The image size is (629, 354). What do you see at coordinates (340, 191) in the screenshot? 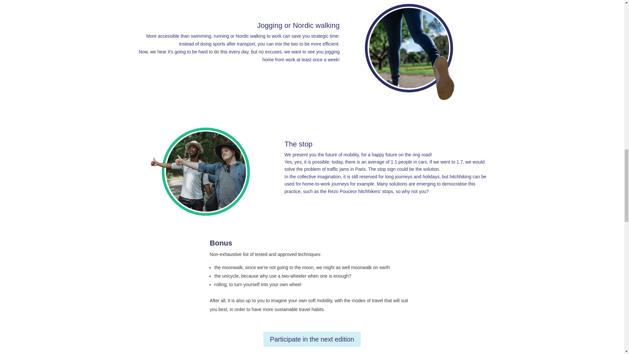
I see `Rezo Pouce` at bounding box center [340, 191].